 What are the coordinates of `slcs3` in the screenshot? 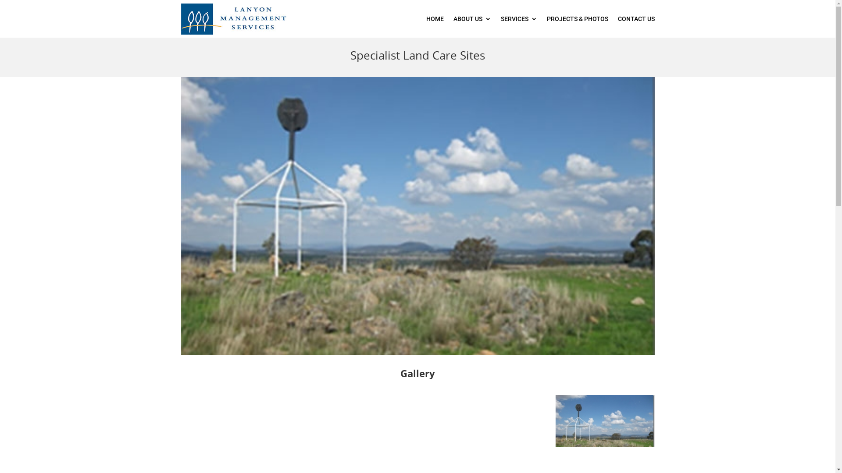 It's located at (355, 465).